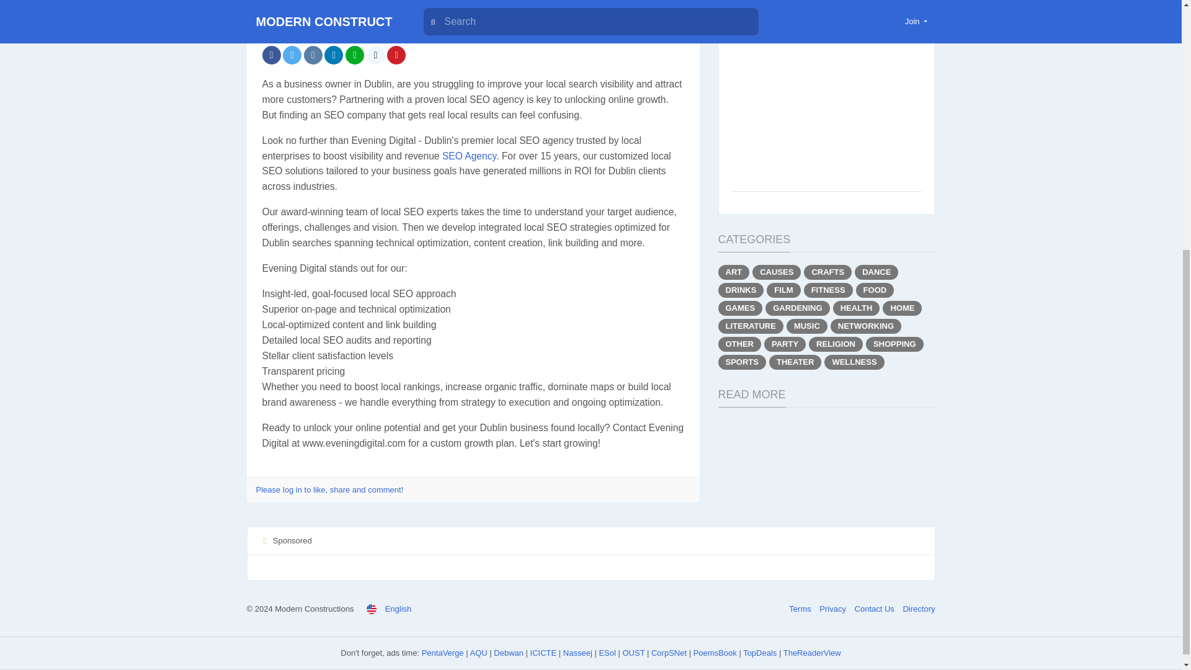 Image resolution: width=1191 pixels, height=670 pixels. I want to click on FITNESS, so click(828, 290).